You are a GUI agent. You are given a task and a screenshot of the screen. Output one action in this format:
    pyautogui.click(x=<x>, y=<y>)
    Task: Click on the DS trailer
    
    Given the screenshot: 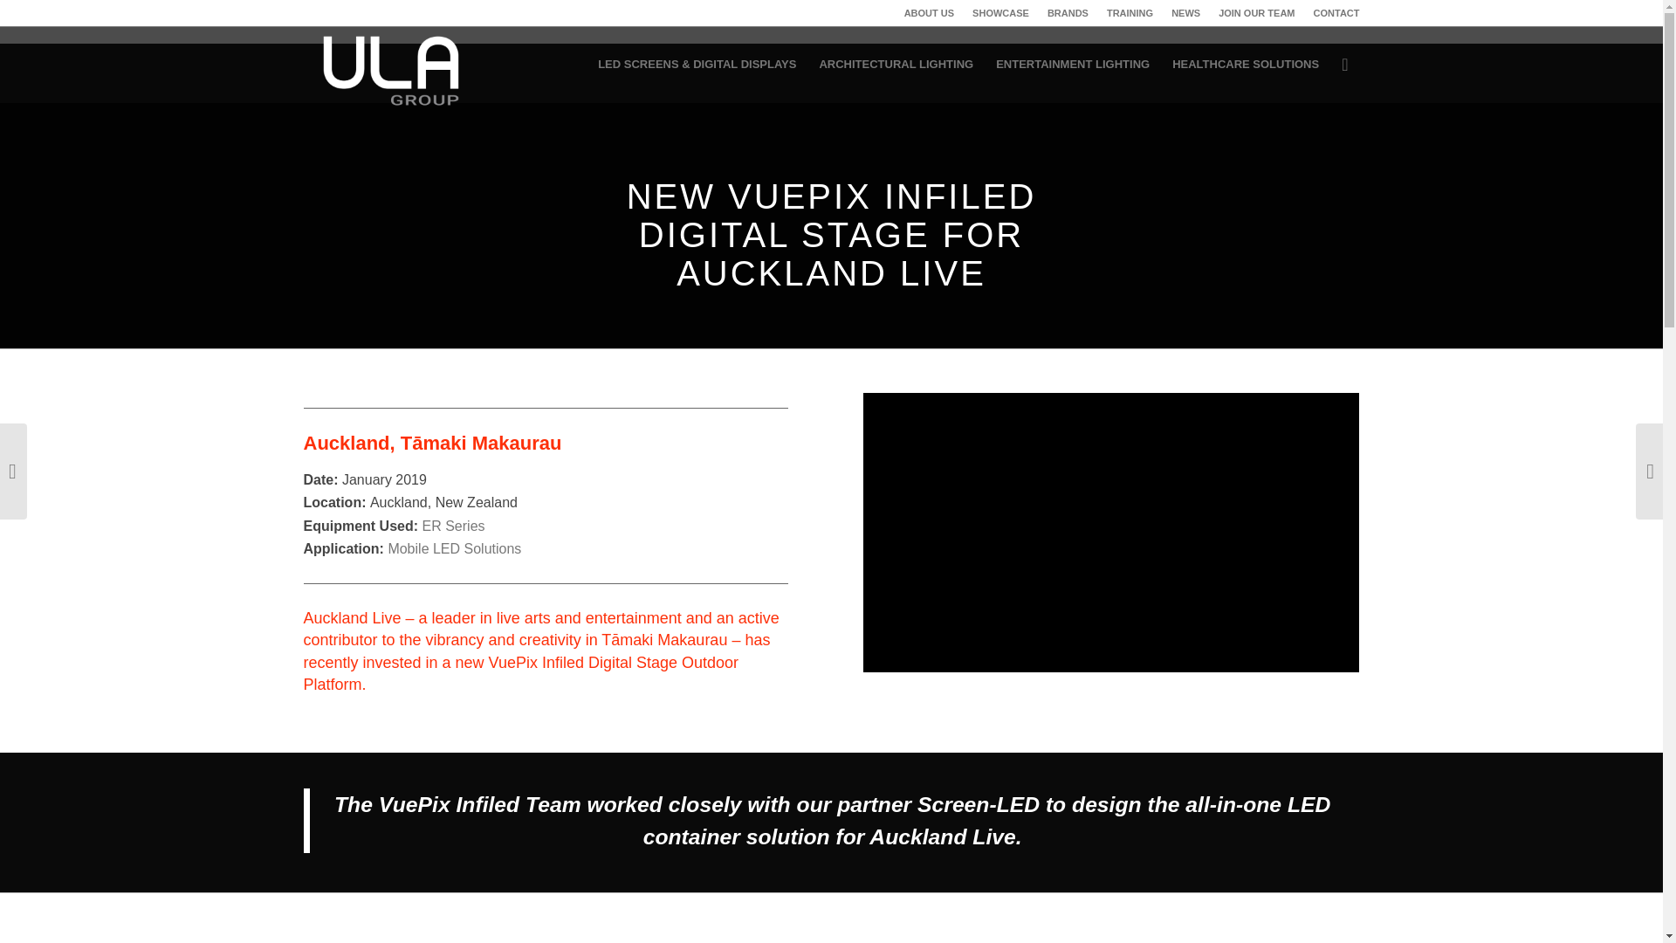 What is the action you would take?
    pyautogui.click(x=1110, y=533)
    